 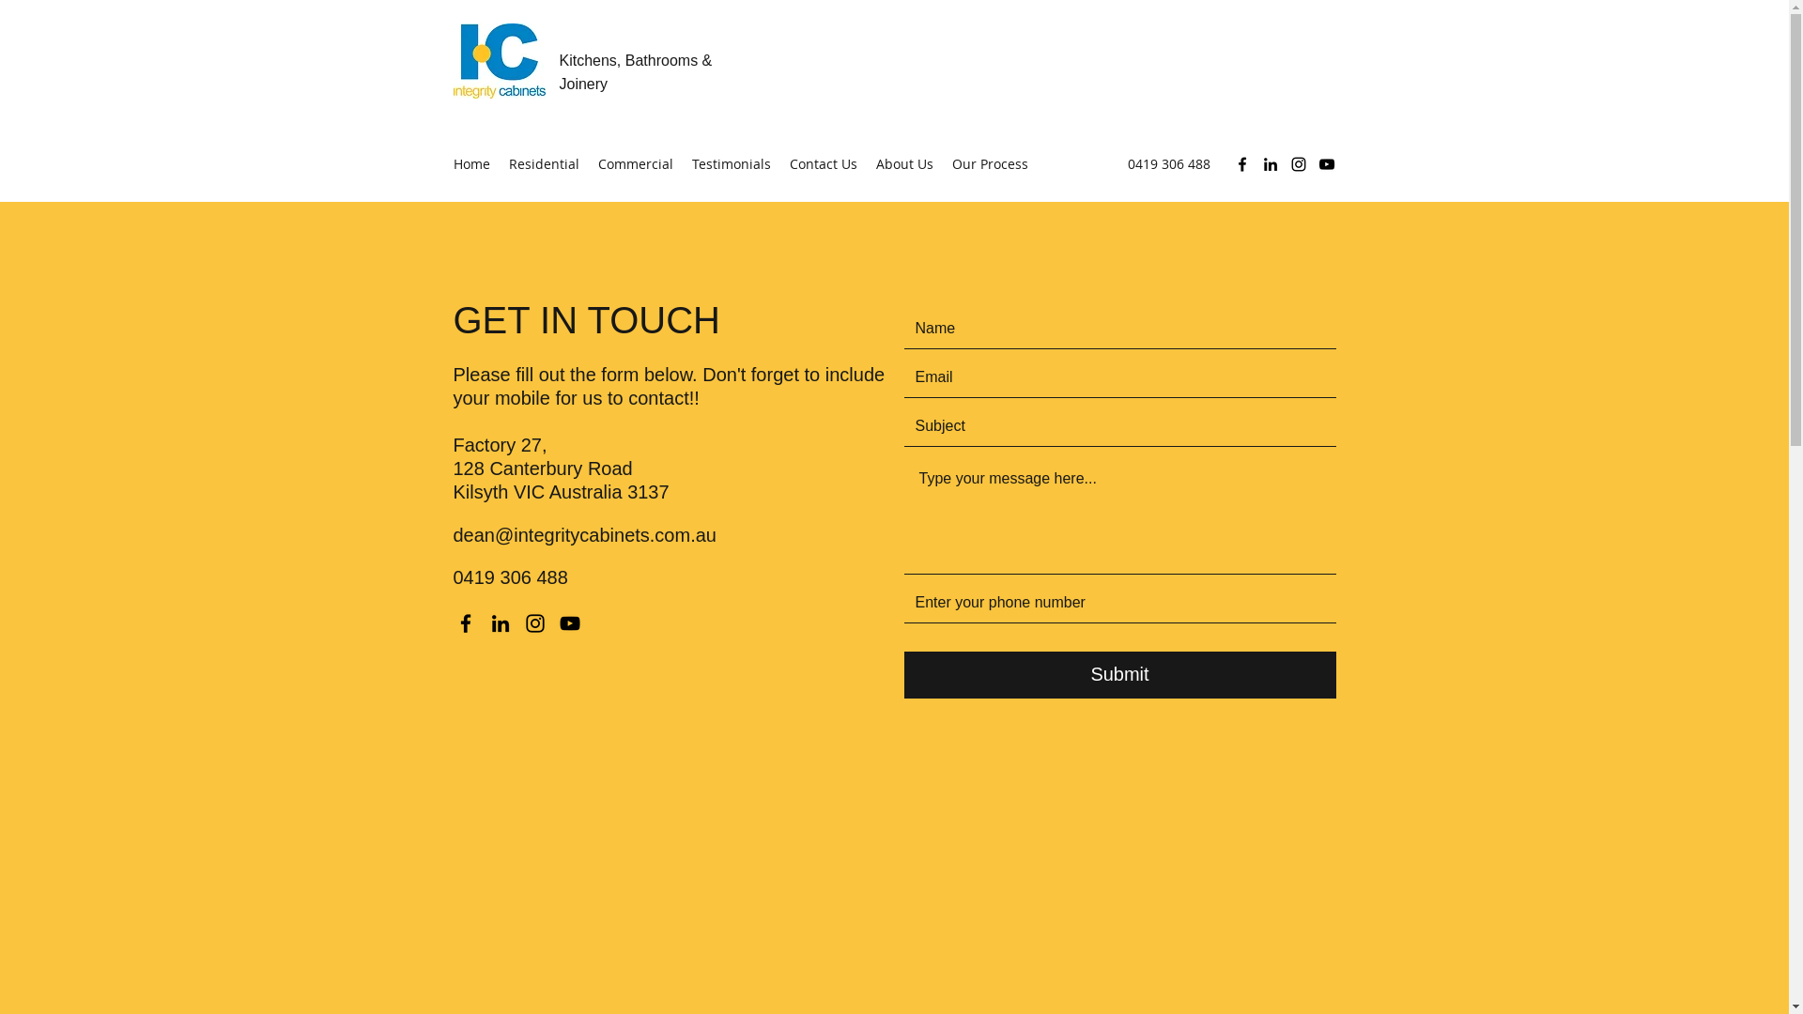 I want to click on Commercial, so click(x=635, y=164).